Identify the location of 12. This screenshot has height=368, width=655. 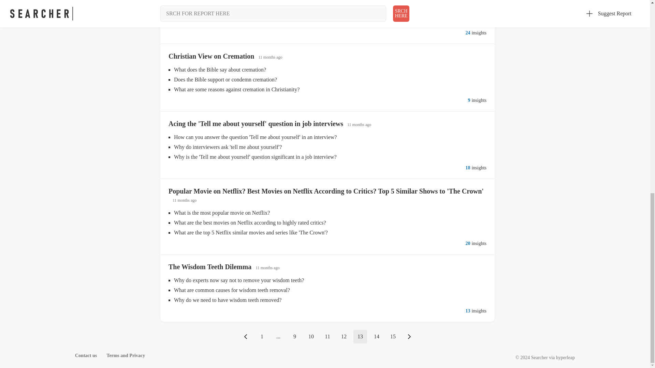
(344, 336).